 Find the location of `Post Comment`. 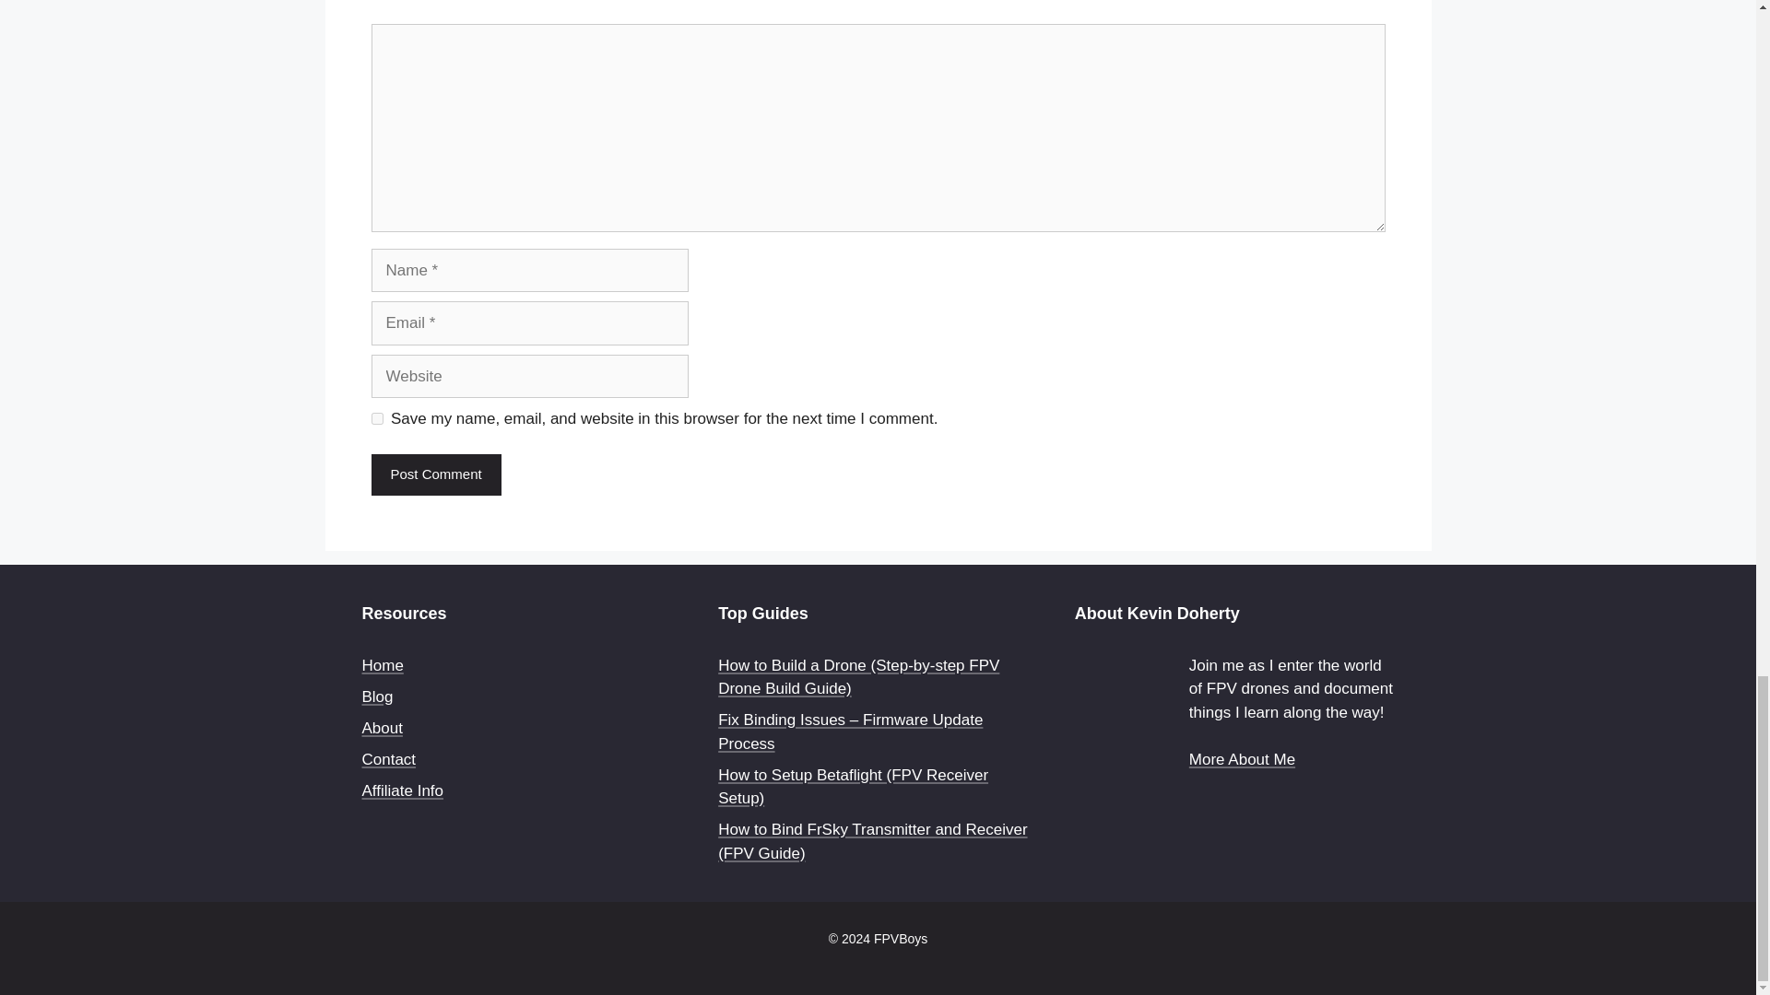

Post Comment is located at coordinates (435, 474).